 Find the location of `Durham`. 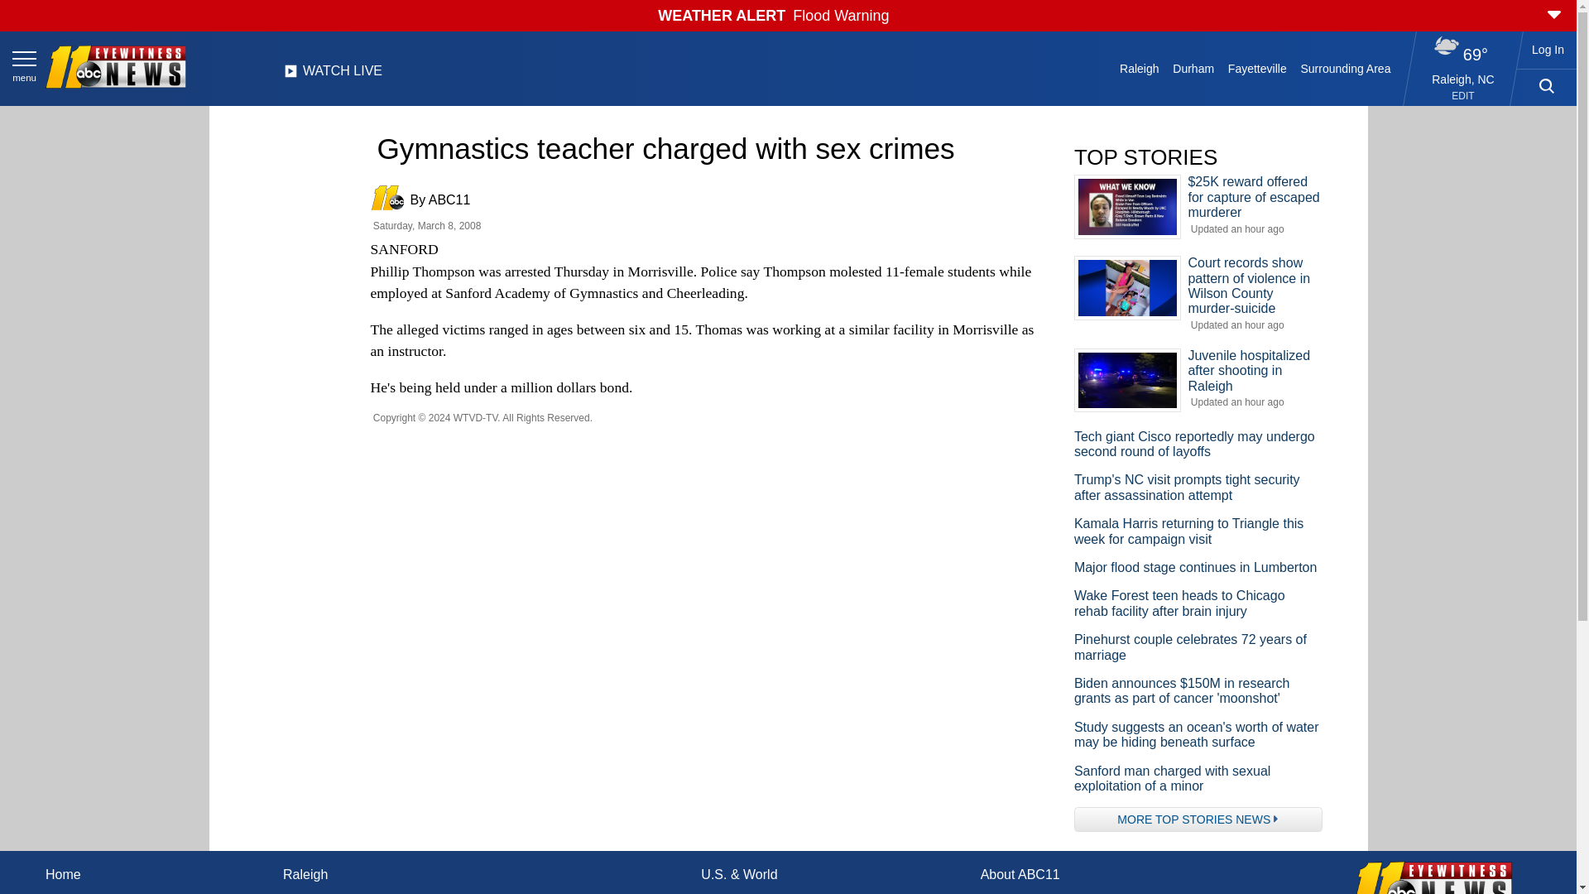

Durham is located at coordinates (1193, 68).